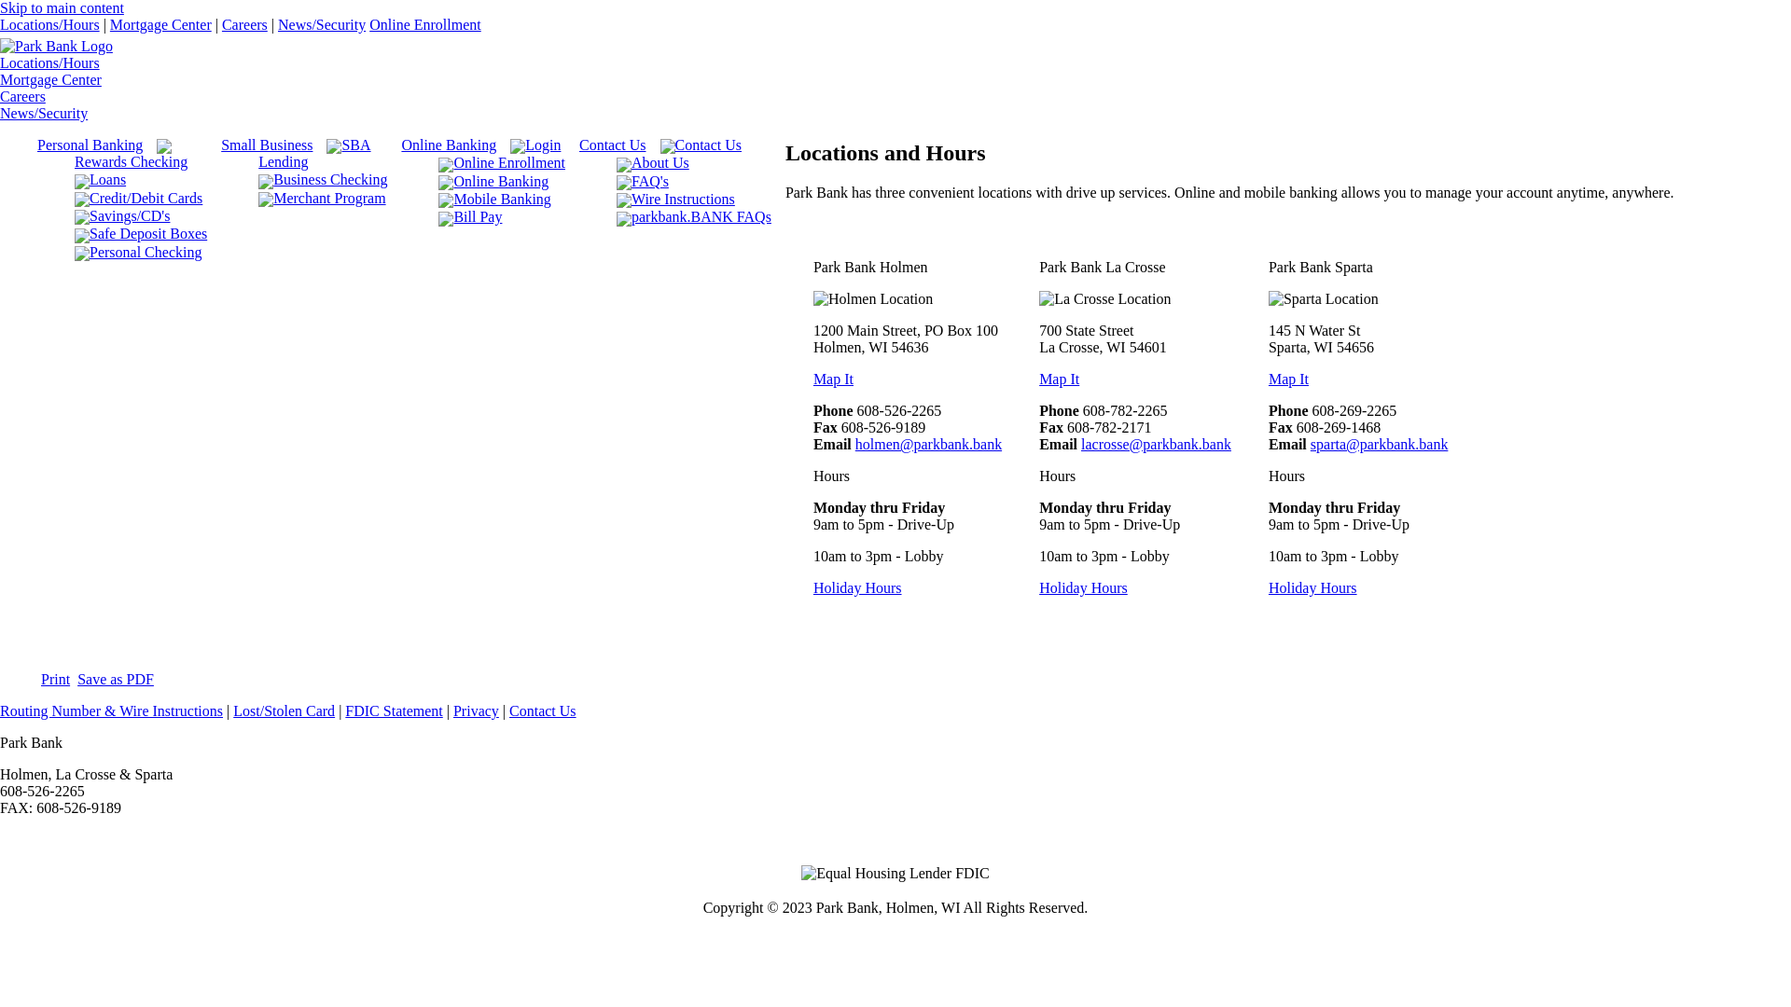 The height and width of the screenshot is (1007, 1791). Describe the element at coordinates (97, 145) in the screenshot. I see `Personal Banking` at that location.